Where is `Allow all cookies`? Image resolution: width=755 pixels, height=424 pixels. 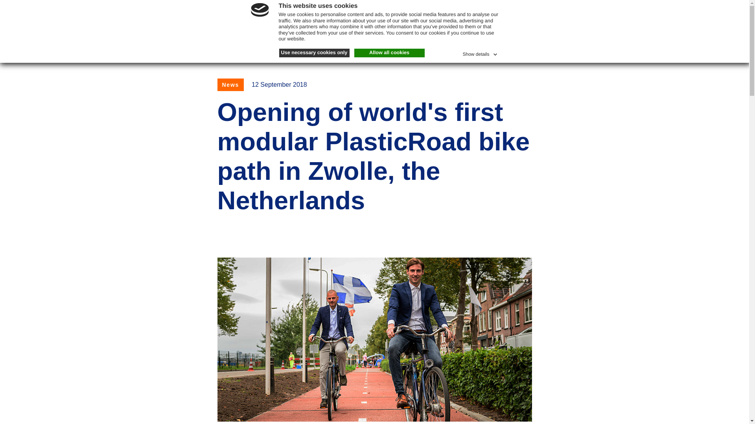
Allow all cookies is located at coordinates (389, 53).